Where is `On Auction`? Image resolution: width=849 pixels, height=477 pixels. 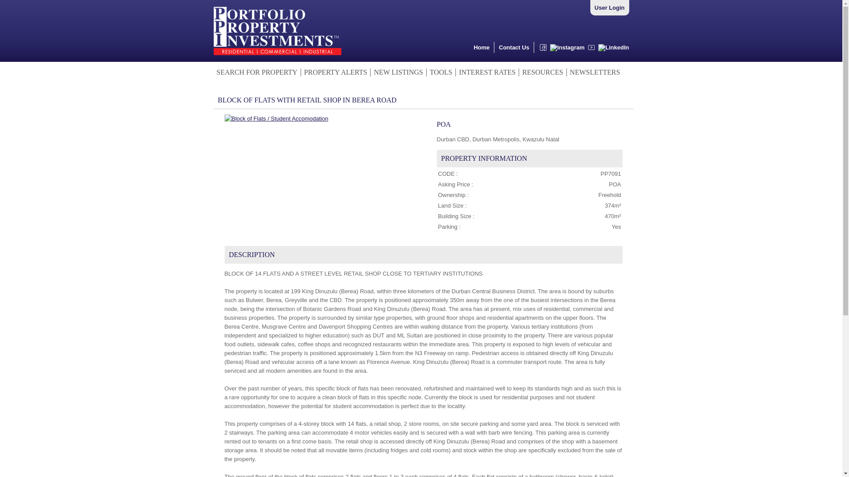 On Auction is located at coordinates (277, 118).